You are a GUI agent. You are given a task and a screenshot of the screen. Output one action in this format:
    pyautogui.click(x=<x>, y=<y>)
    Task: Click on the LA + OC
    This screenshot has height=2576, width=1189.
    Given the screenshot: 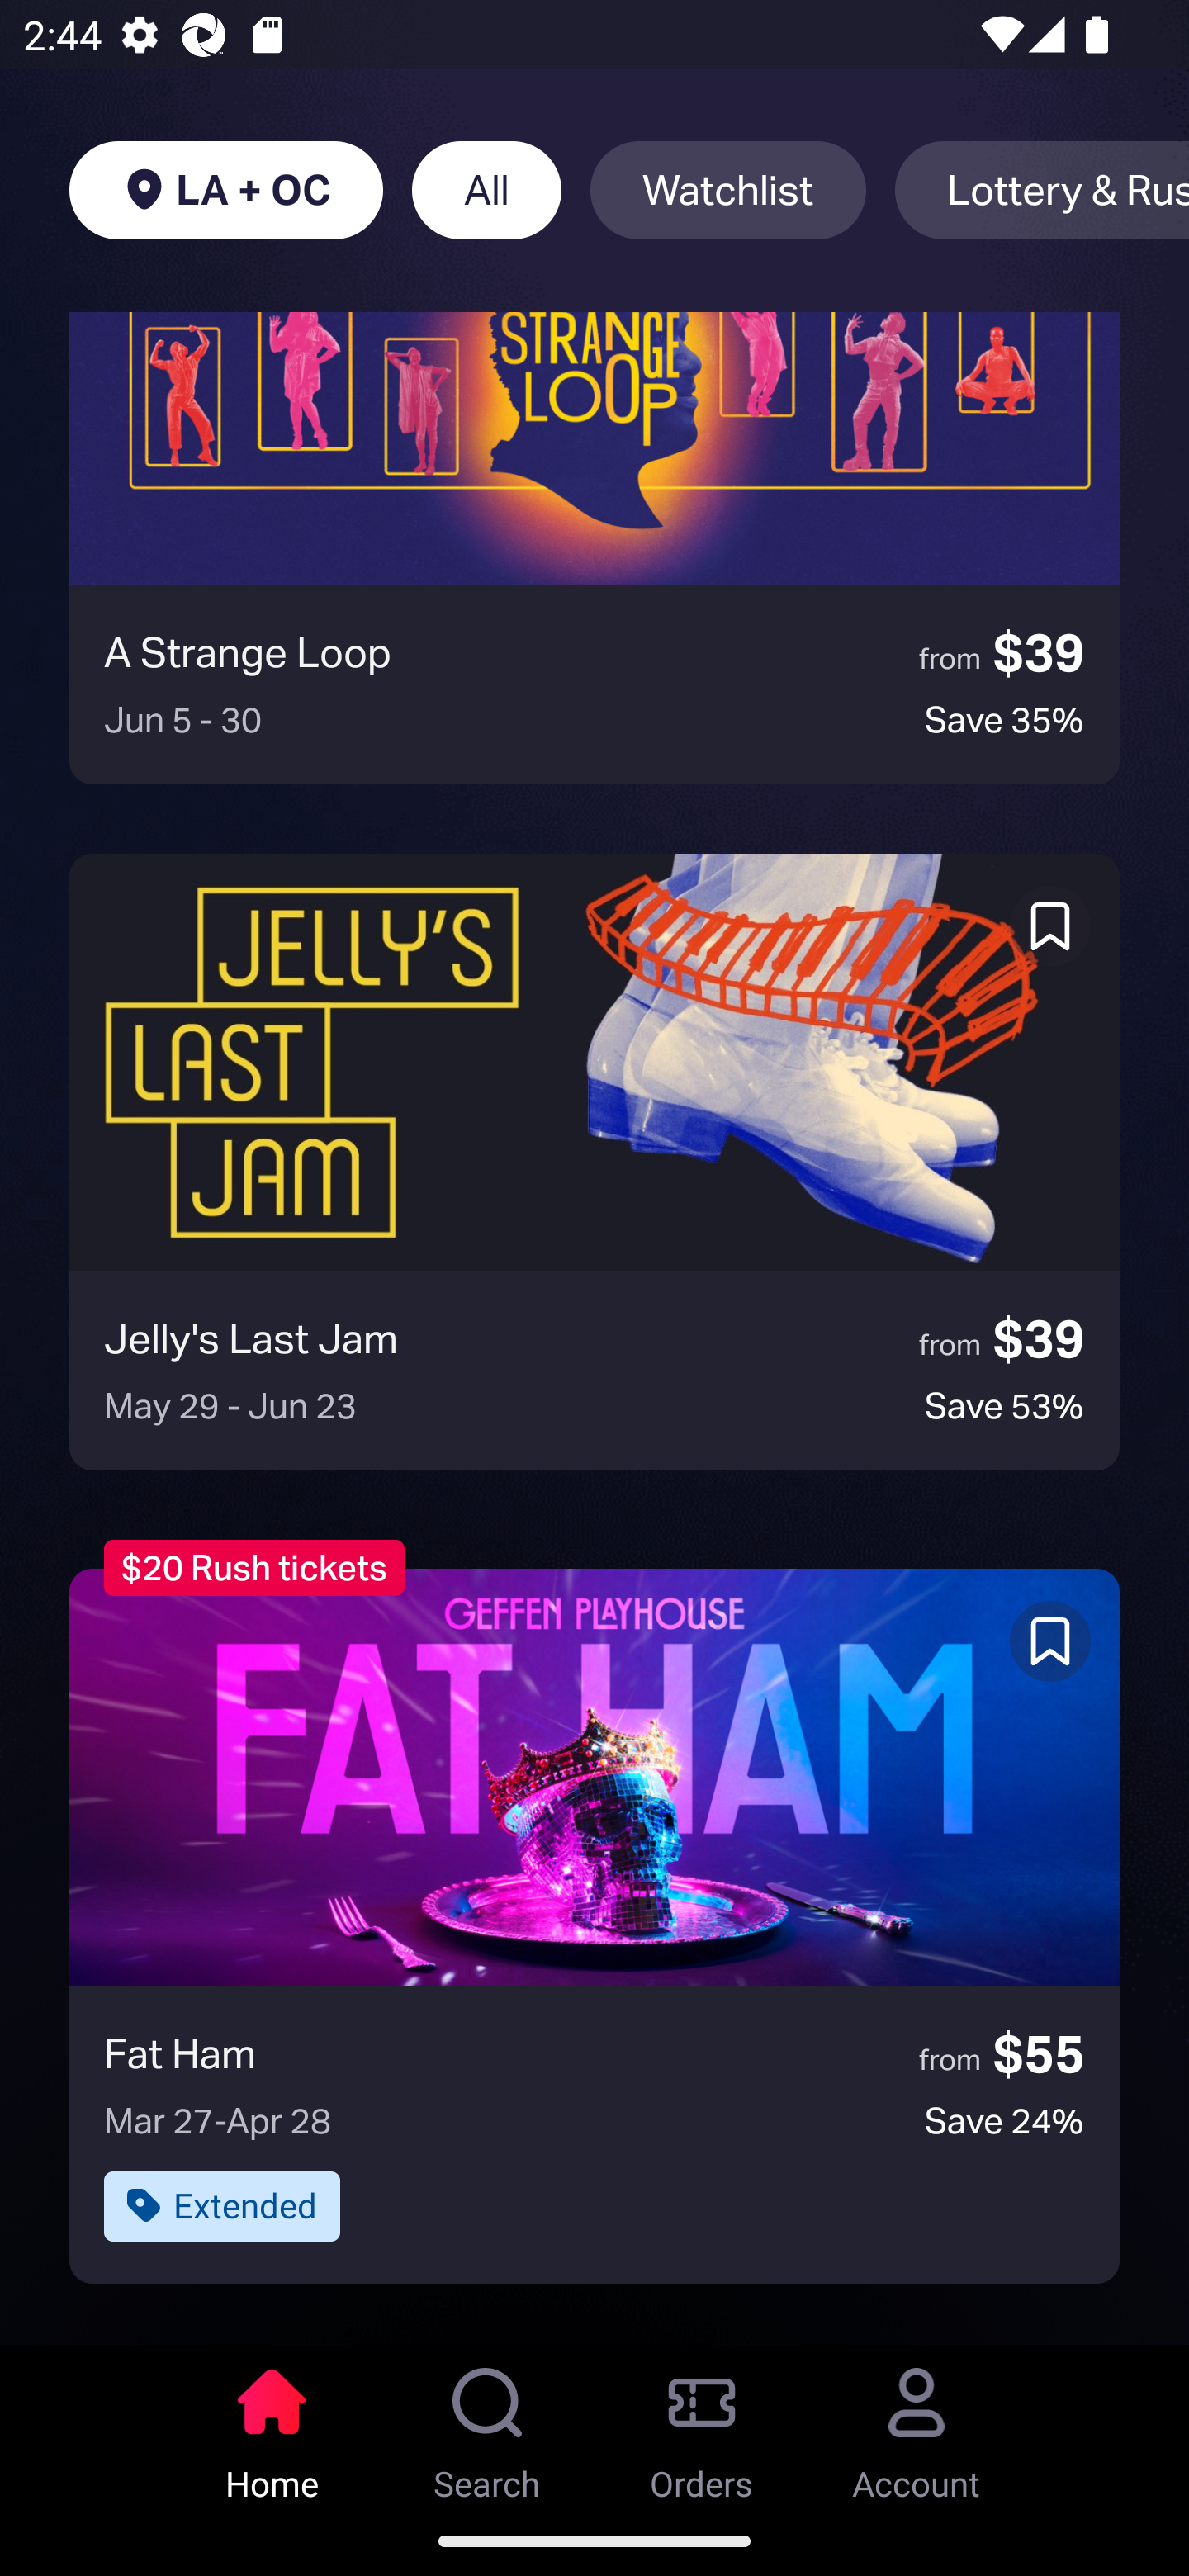 What is the action you would take?
    pyautogui.click(x=225, y=190)
    